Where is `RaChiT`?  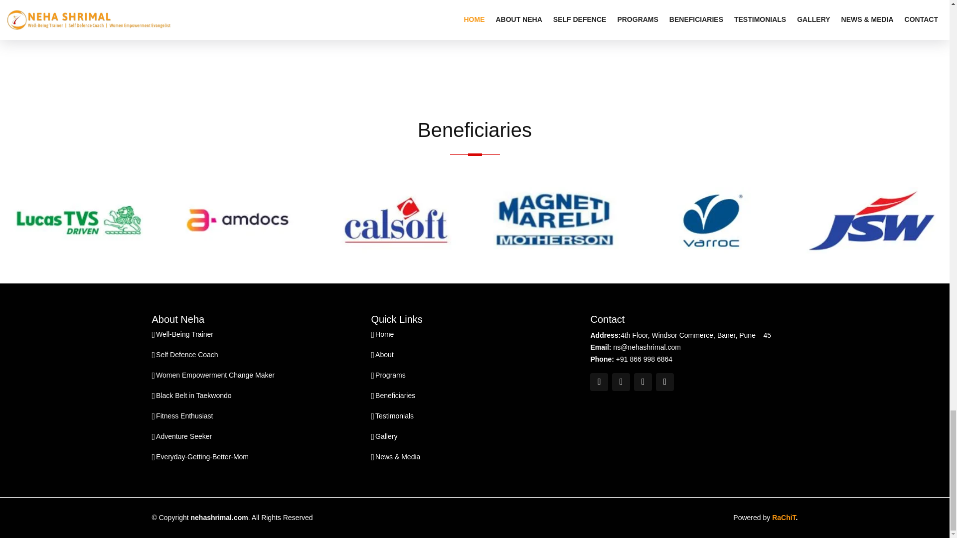
RaChiT is located at coordinates (784, 517).